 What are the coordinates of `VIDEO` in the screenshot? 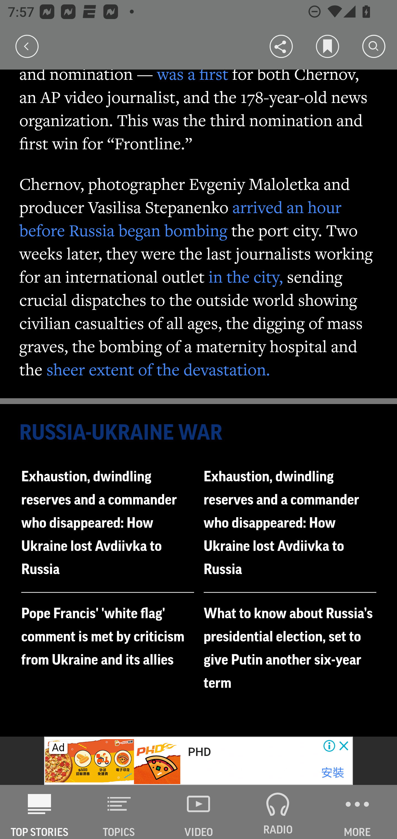 It's located at (198, 812).